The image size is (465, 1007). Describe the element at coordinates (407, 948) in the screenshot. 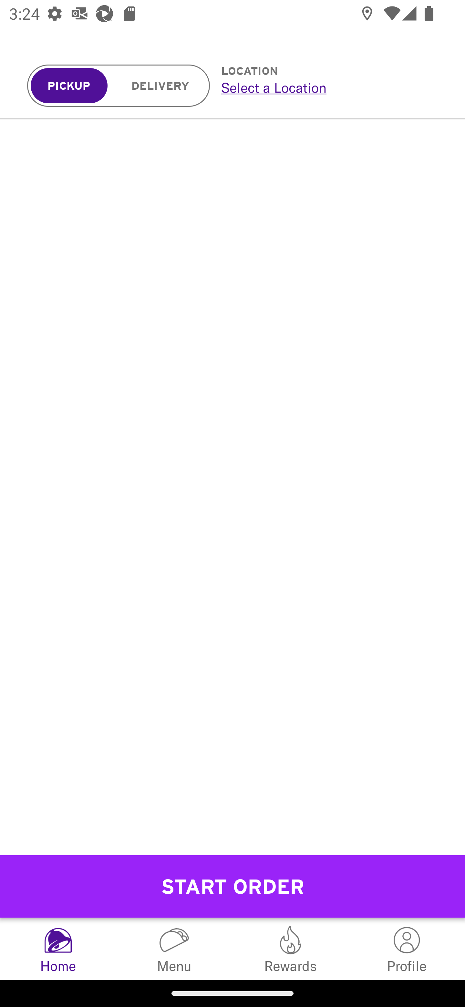

I see `My Info Profile` at that location.